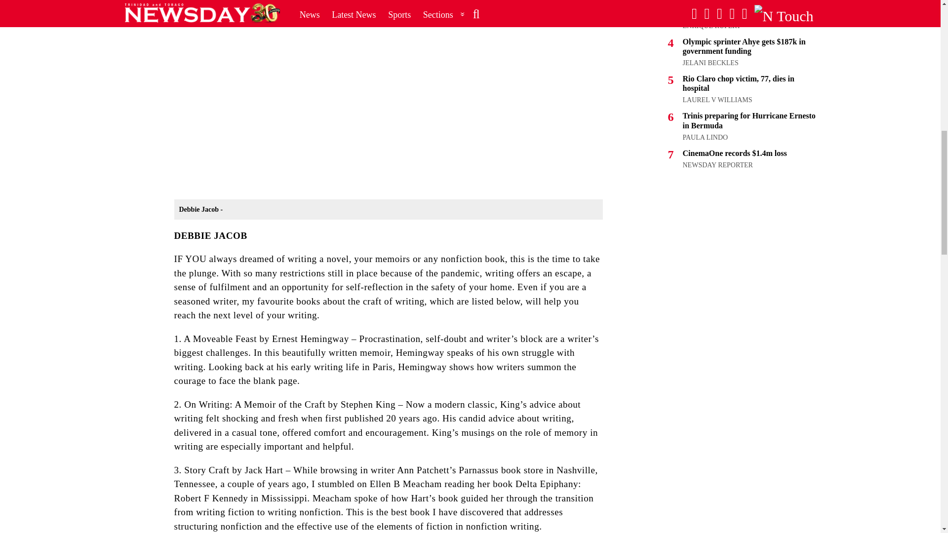  I want to click on JELANI BECKLES, so click(710, 63).